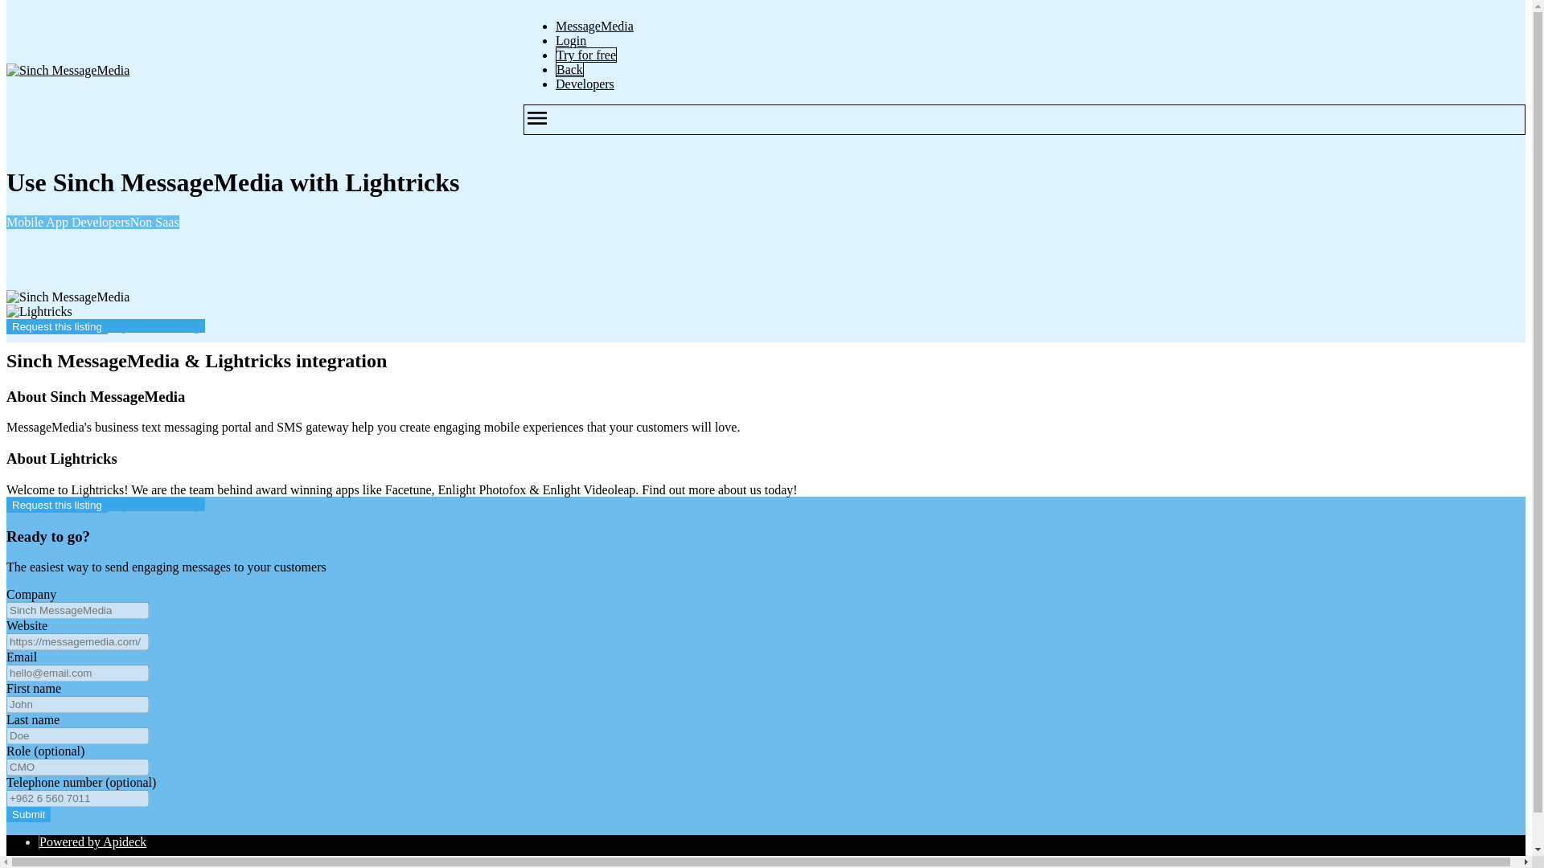  Describe the element at coordinates (585, 55) in the screenshot. I see `Try for free` at that location.